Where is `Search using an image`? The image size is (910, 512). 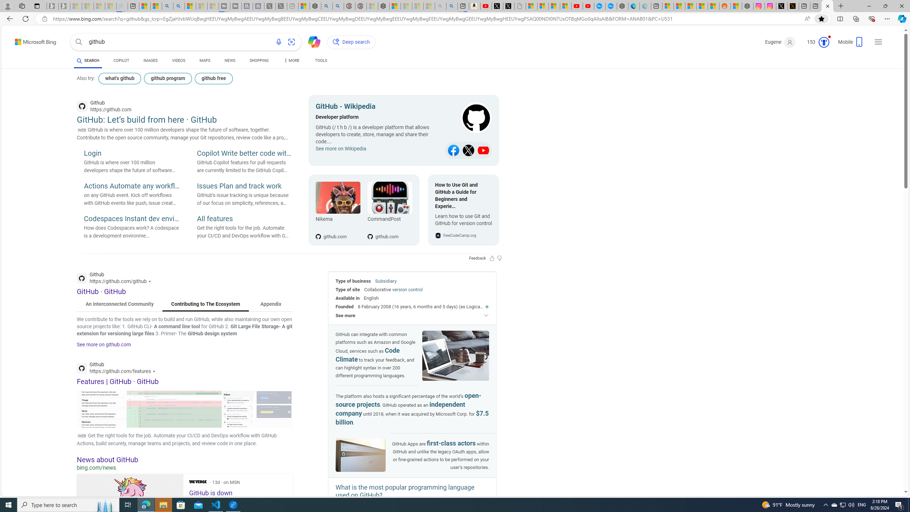
Search using an image is located at coordinates (291, 42).